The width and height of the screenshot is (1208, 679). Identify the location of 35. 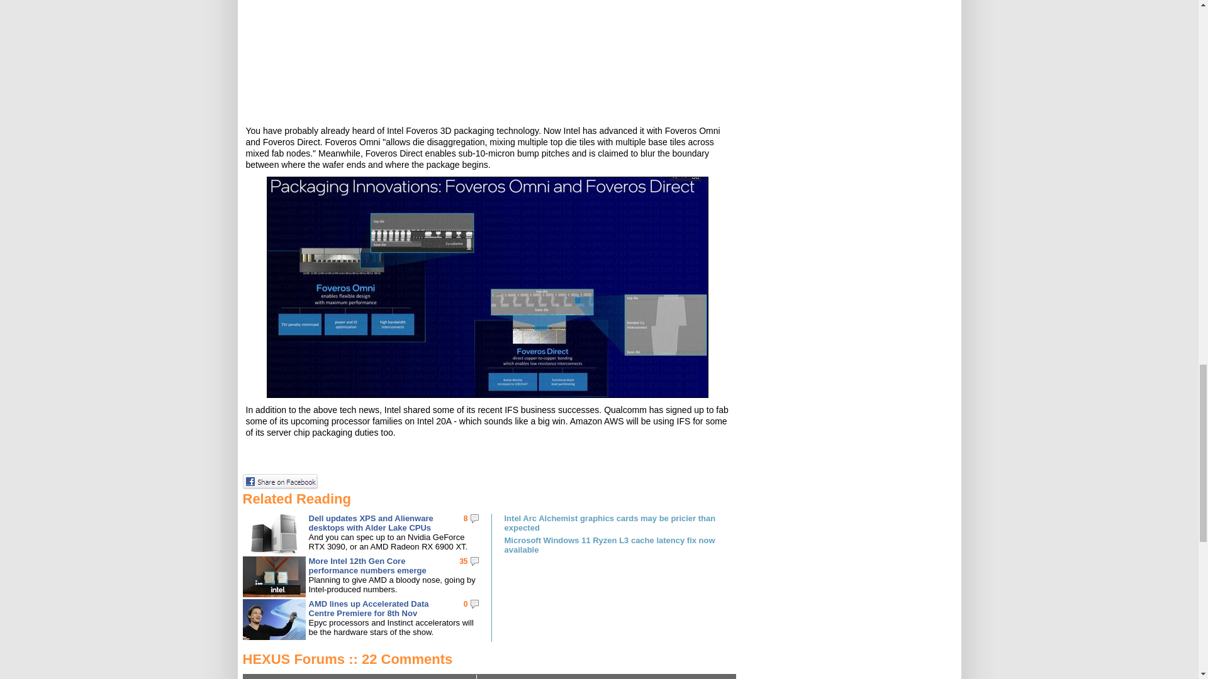
(463, 561).